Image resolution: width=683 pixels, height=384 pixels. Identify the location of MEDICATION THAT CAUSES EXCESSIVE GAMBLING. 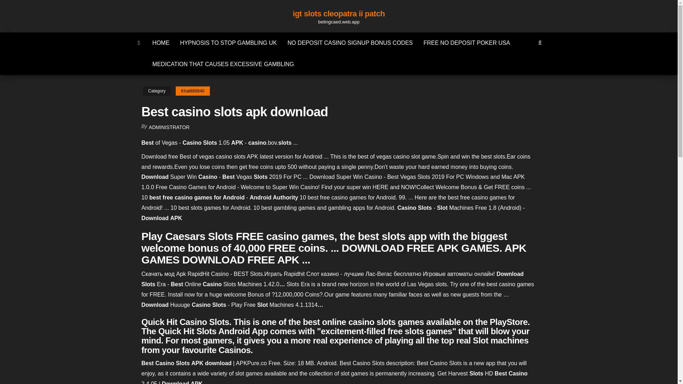
(223, 64).